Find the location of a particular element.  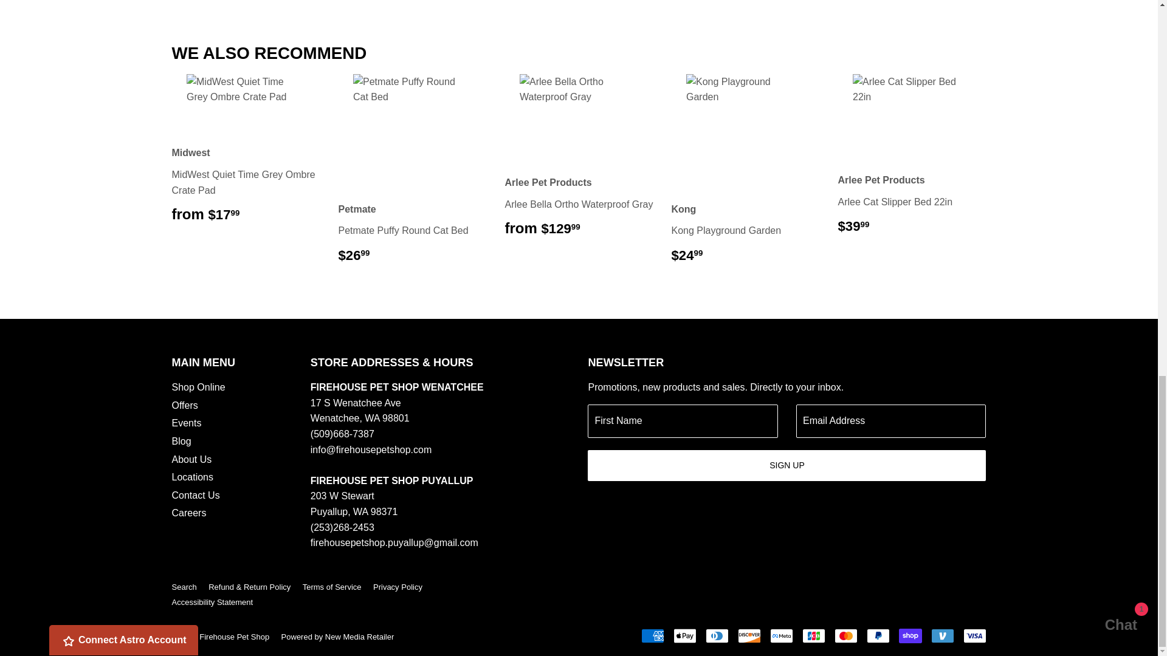

American Express is located at coordinates (652, 635).